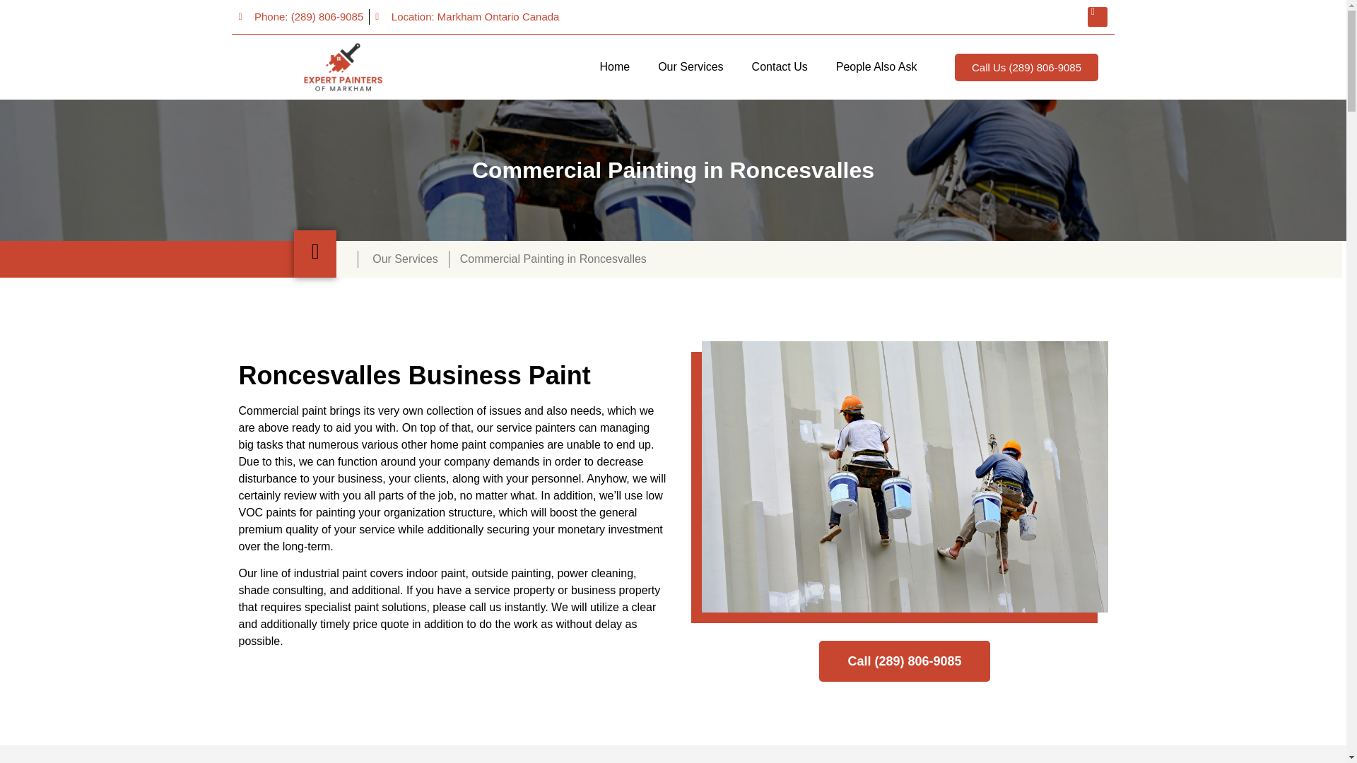 The width and height of the screenshot is (1357, 763). Describe the element at coordinates (780, 66) in the screenshot. I see `Contact Us` at that location.